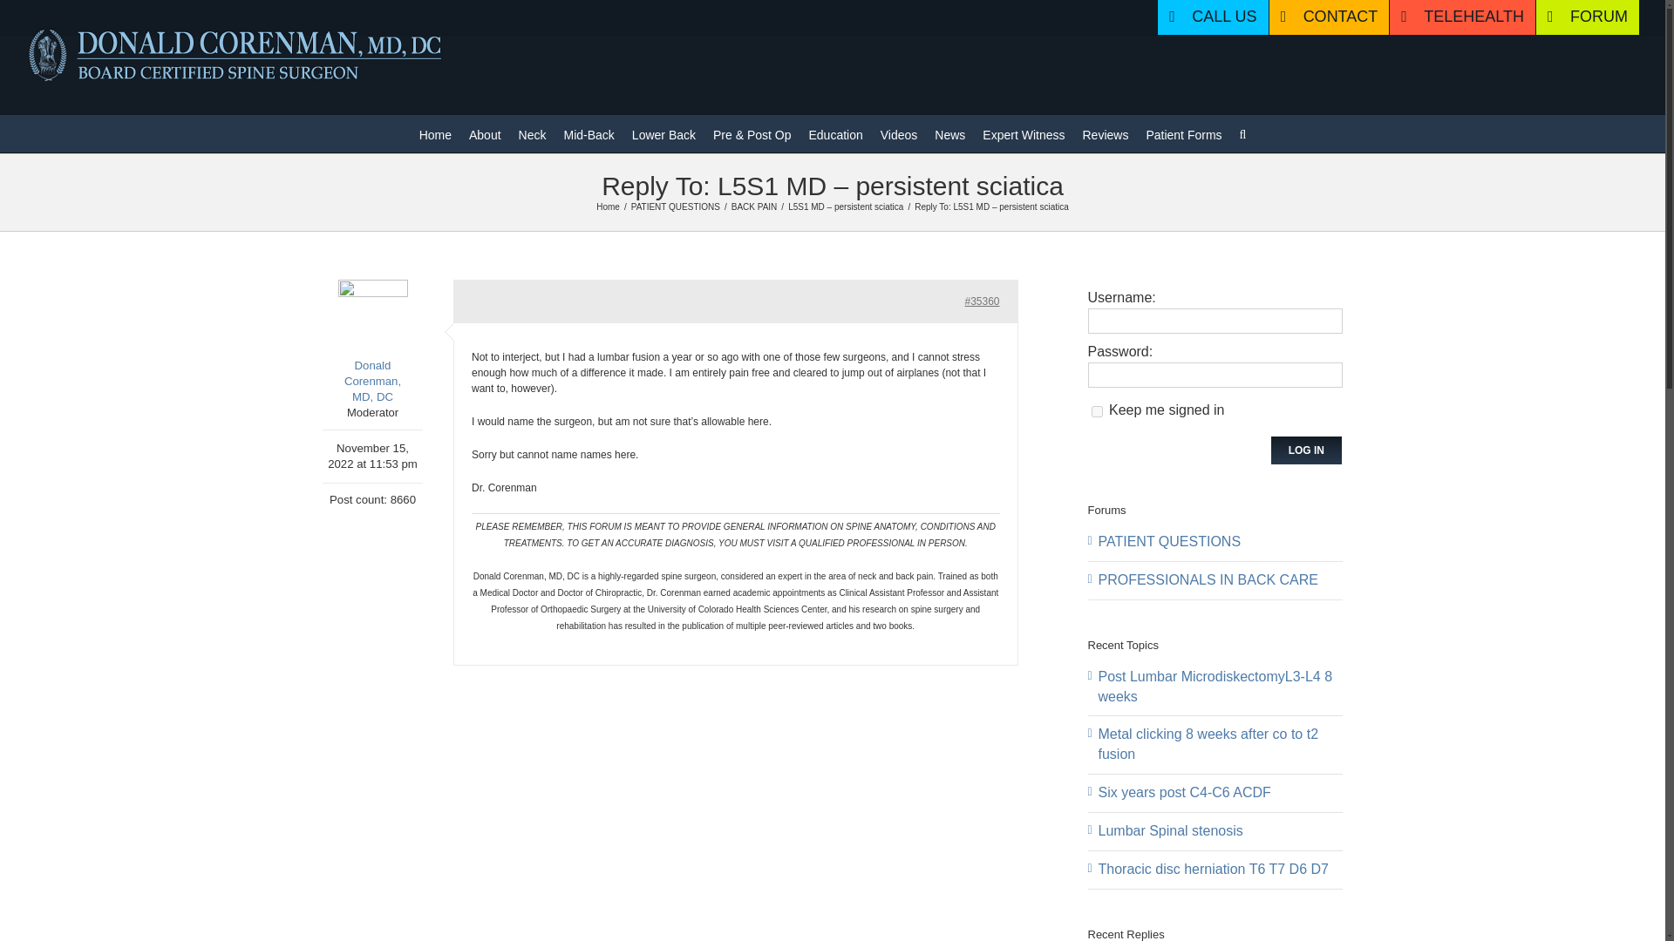  What do you see at coordinates (1461, 17) in the screenshot?
I see `TELEHEALTH` at bounding box center [1461, 17].